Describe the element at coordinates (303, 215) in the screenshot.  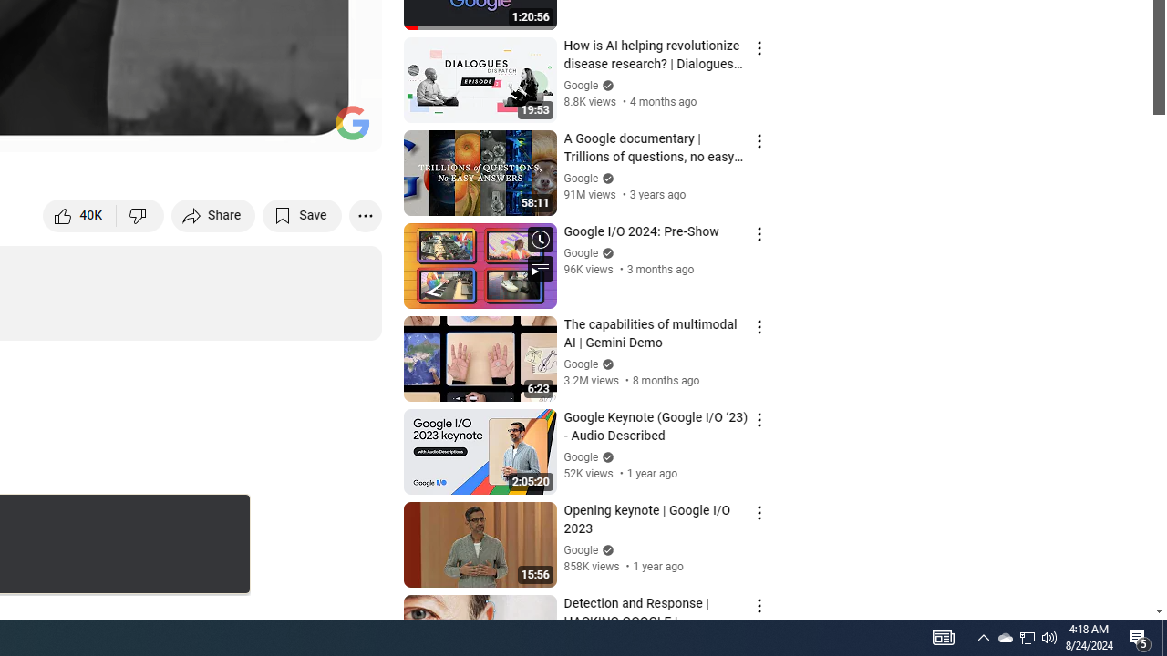
I see `Save to playlist` at that location.